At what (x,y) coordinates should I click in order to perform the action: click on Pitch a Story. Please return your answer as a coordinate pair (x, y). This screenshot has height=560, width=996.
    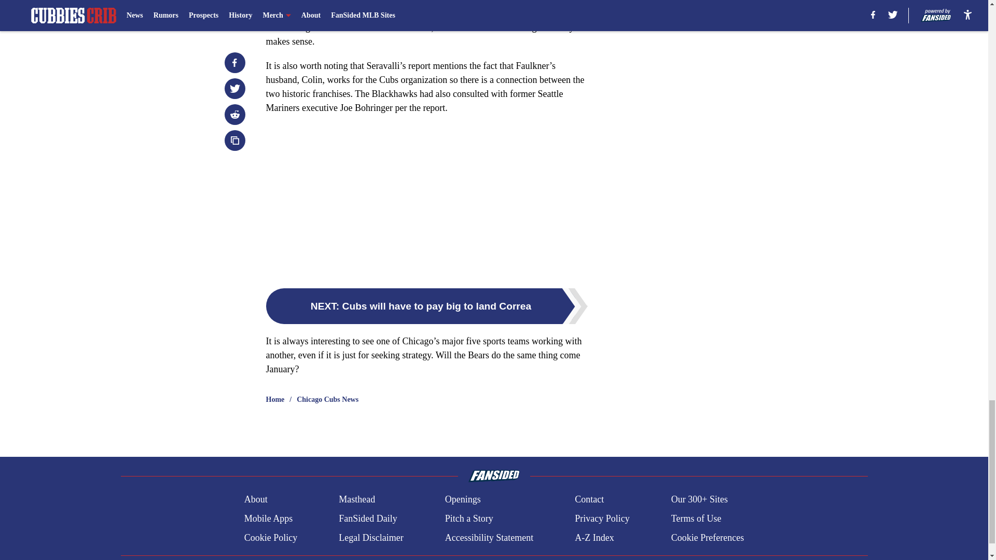
    Looking at the image, I should click on (469, 519).